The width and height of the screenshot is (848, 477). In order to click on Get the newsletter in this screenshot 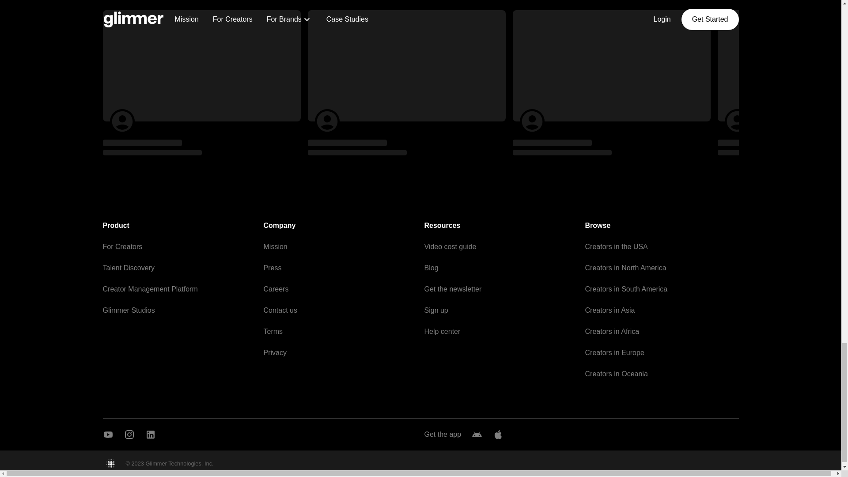, I will do `click(453, 289)`.